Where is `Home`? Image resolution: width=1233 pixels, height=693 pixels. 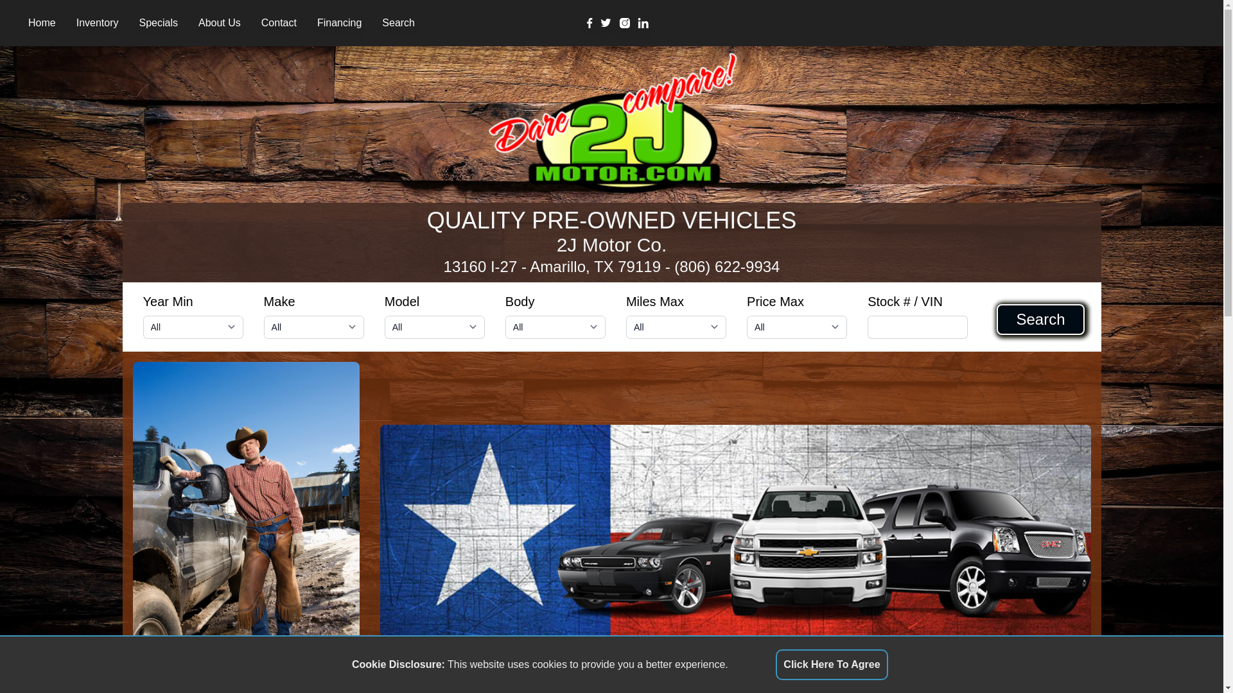 Home is located at coordinates (42, 23).